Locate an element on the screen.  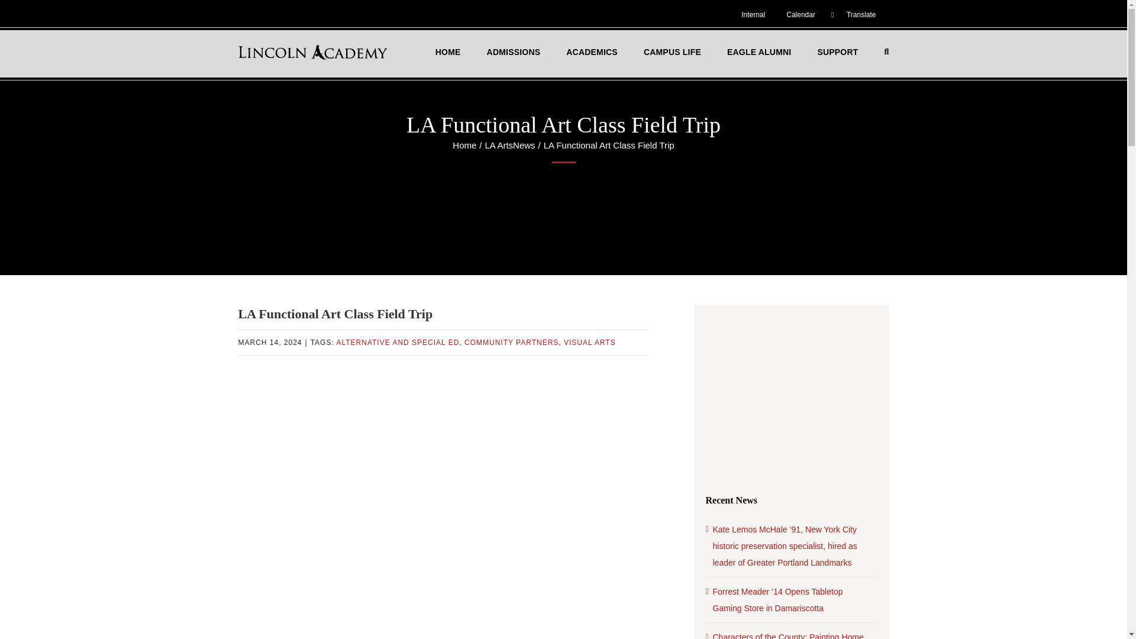
Calendar is located at coordinates (800, 14).